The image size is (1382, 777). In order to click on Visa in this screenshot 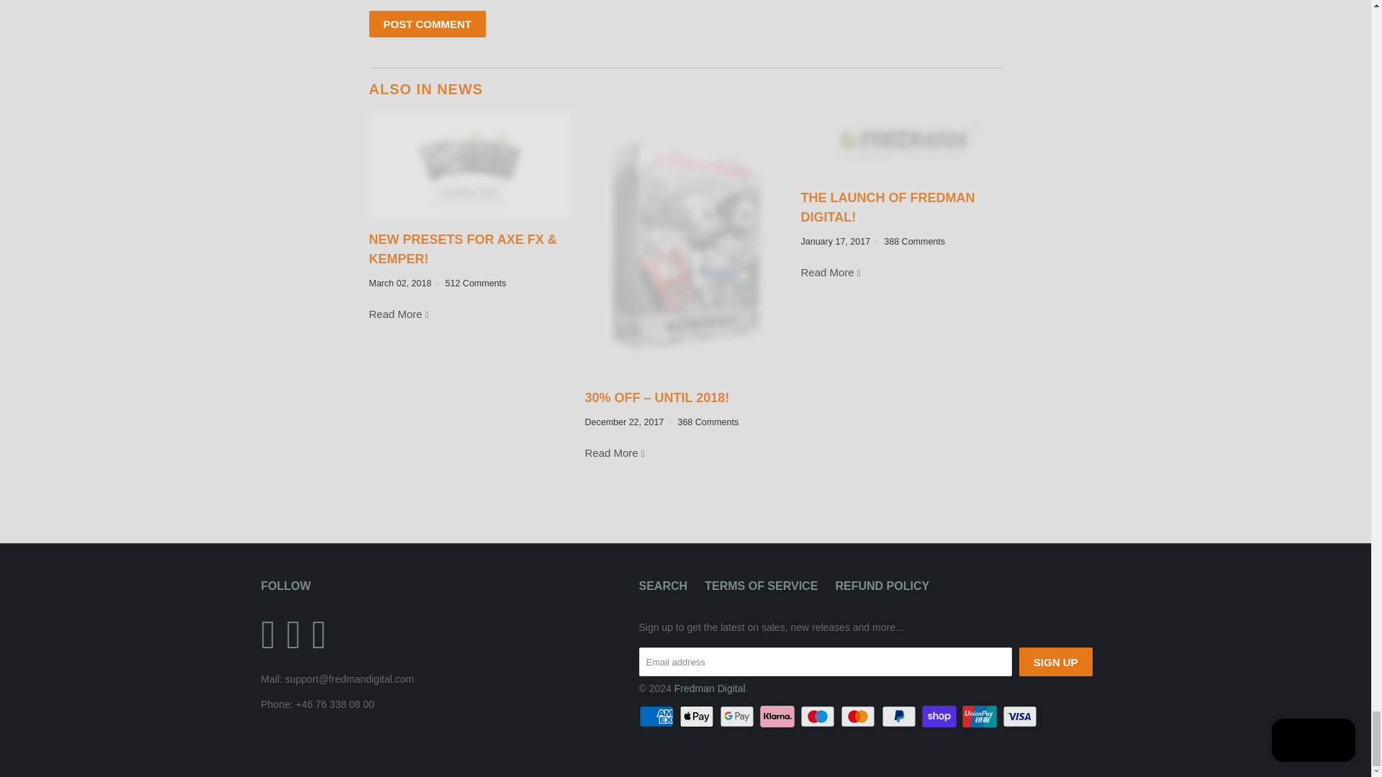, I will do `click(1021, 716)`.